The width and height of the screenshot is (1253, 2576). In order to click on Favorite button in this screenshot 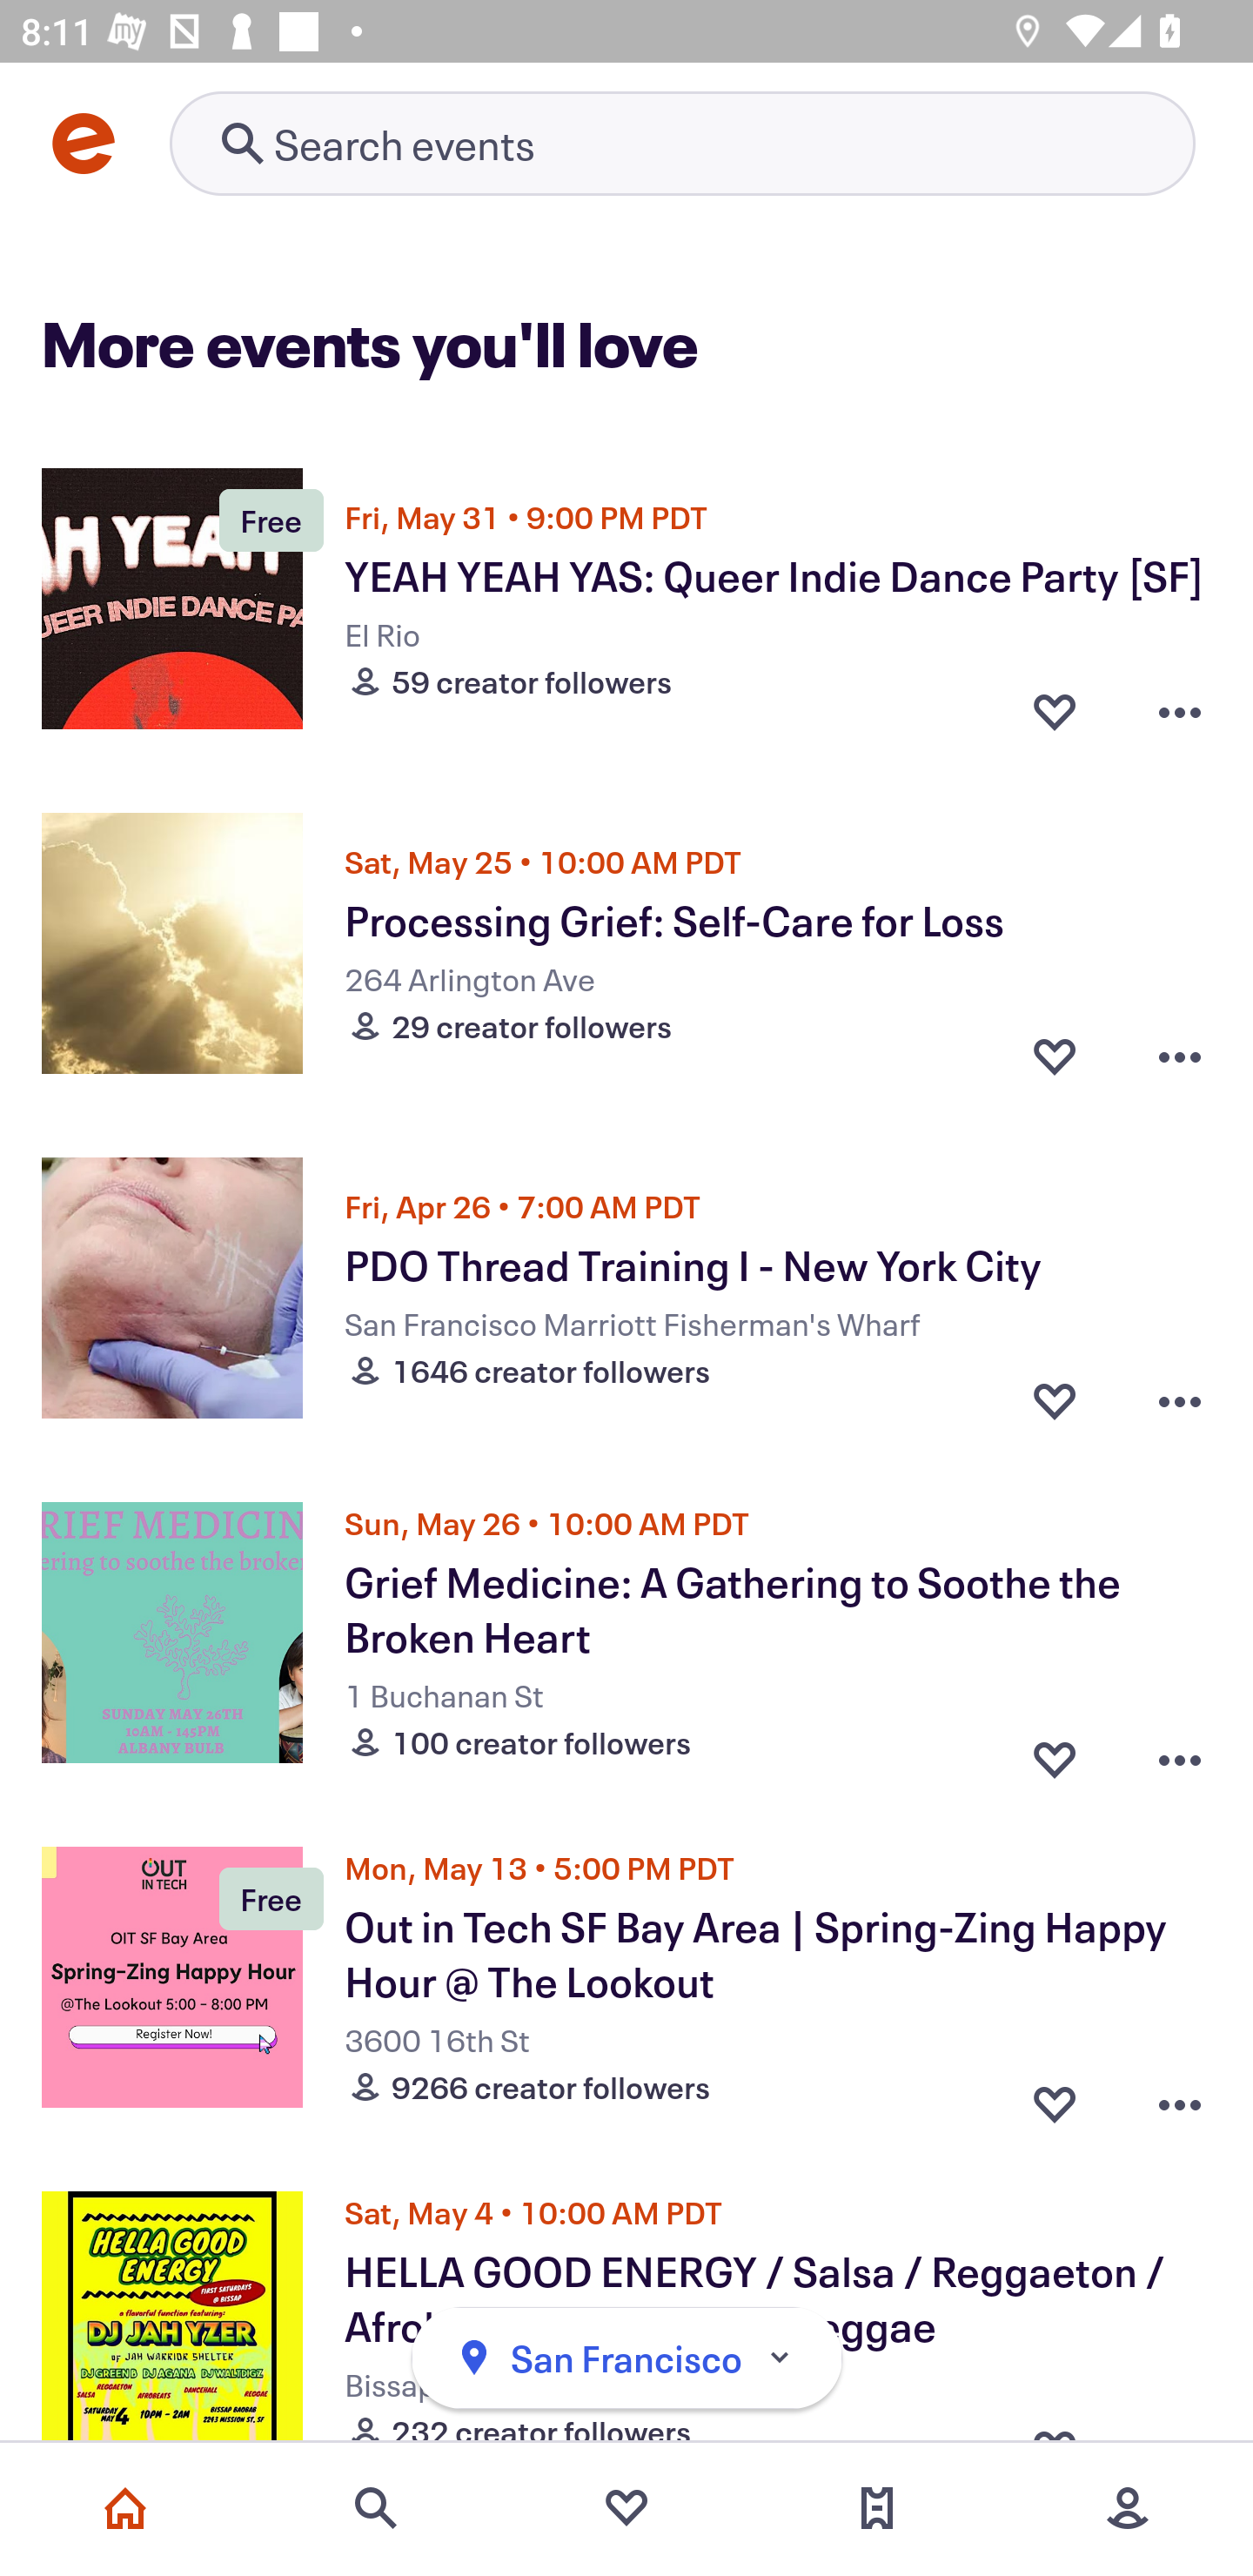, I will do `click(1055, 2096)`.